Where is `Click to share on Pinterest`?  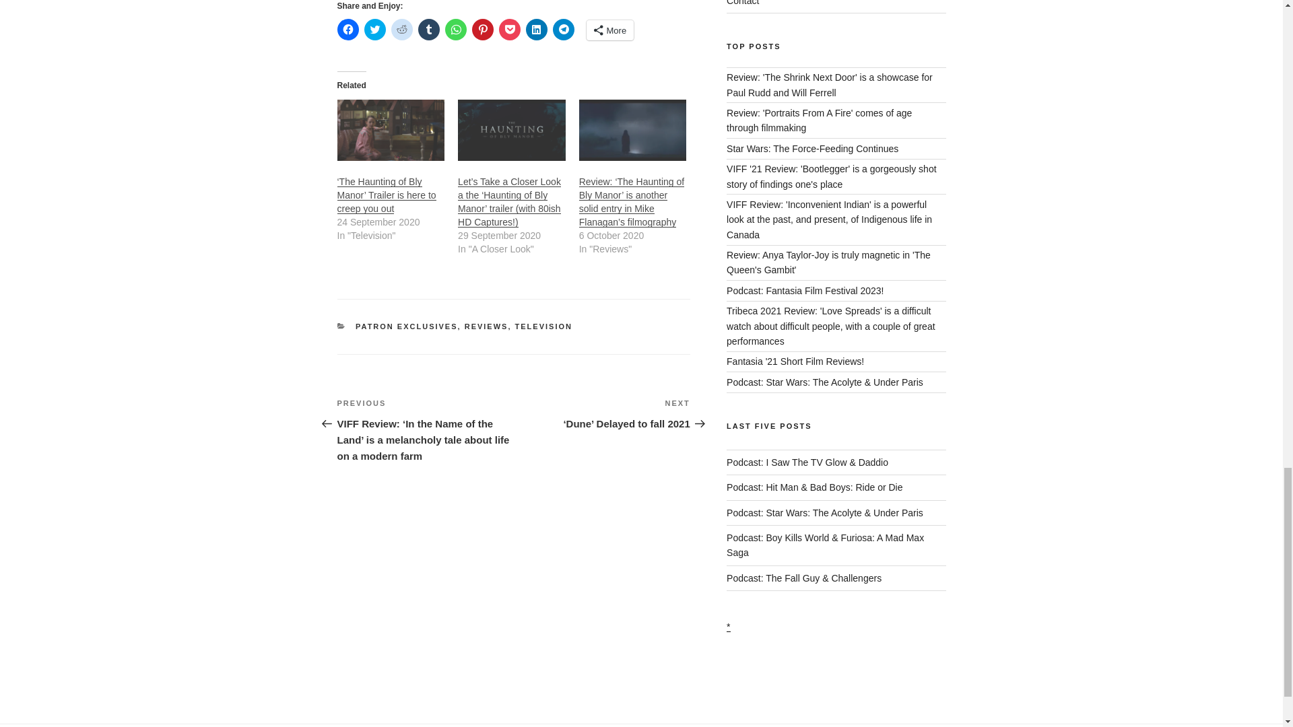
Click to share on Pinterest is located at coordinates (482, 30).